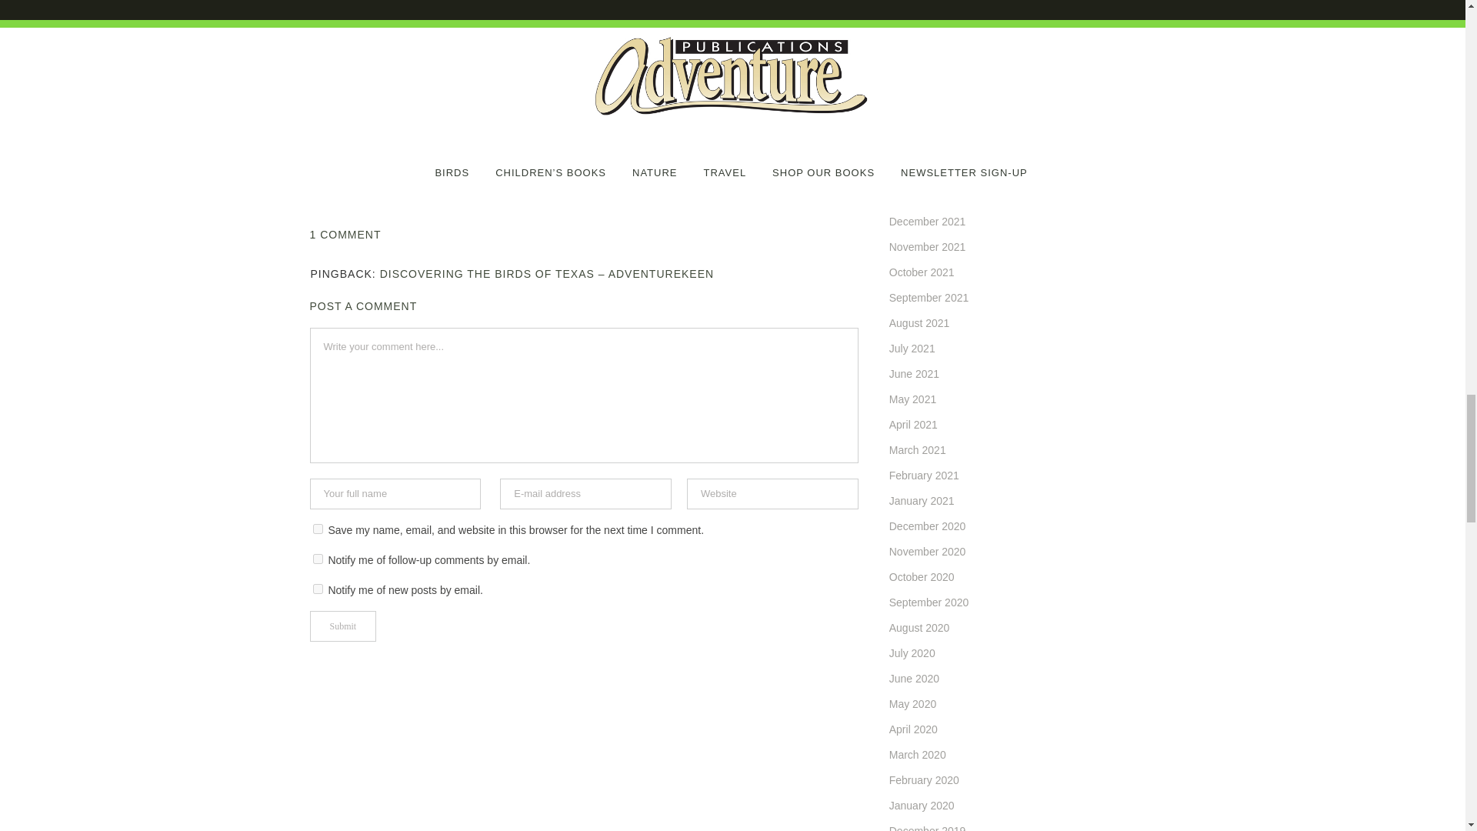  What do you see at coordinates (846, 275) in the screenshot?
I see `Reply` at bounding box center [846, 275].